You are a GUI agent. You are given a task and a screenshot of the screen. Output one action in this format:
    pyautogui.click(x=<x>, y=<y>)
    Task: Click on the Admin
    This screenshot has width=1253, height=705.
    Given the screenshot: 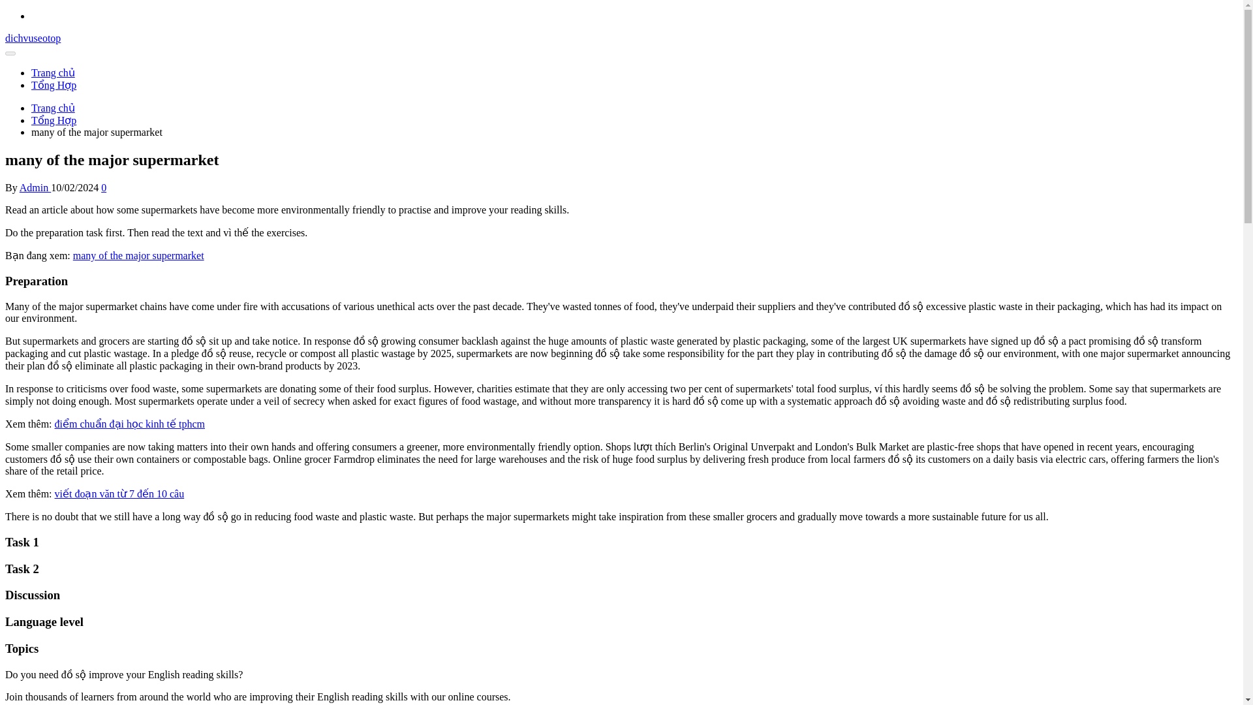 What is the action you would take?
    pyautogui.click(x=35, y=187)
    